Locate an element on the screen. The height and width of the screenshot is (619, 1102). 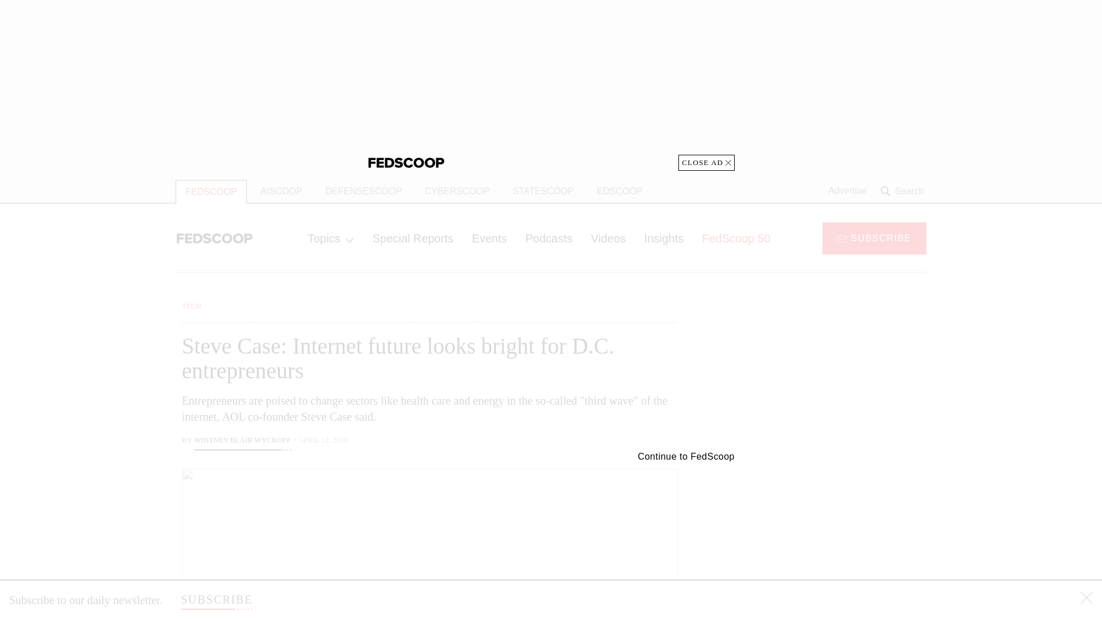
3rd party ad content is located at coordinates (834, 533).